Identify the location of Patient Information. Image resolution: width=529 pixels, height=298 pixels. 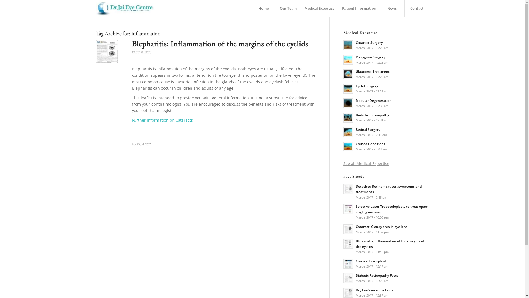
(359, 8).